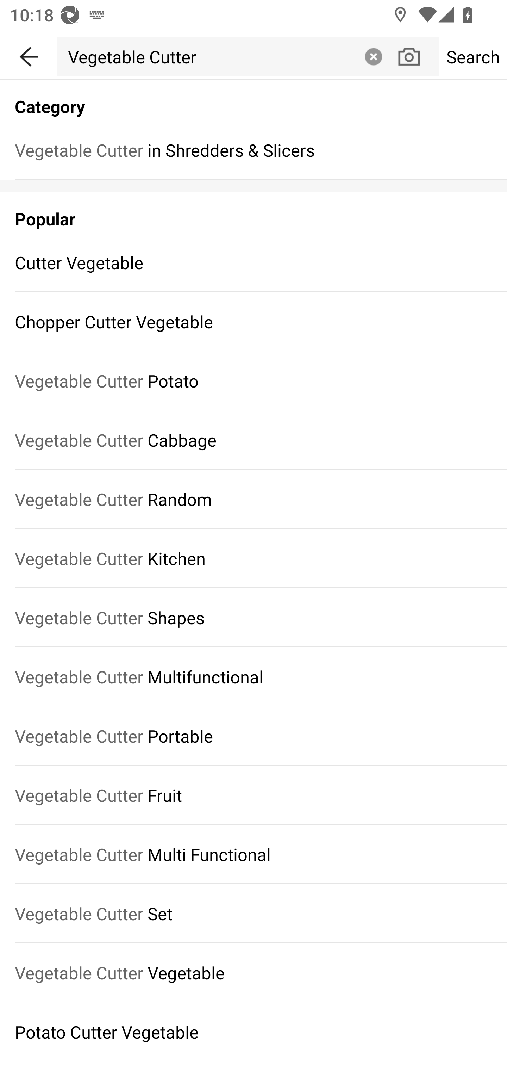 This screenshot has height=1071, width=507. I want to click on Clear, so click(373, 56).